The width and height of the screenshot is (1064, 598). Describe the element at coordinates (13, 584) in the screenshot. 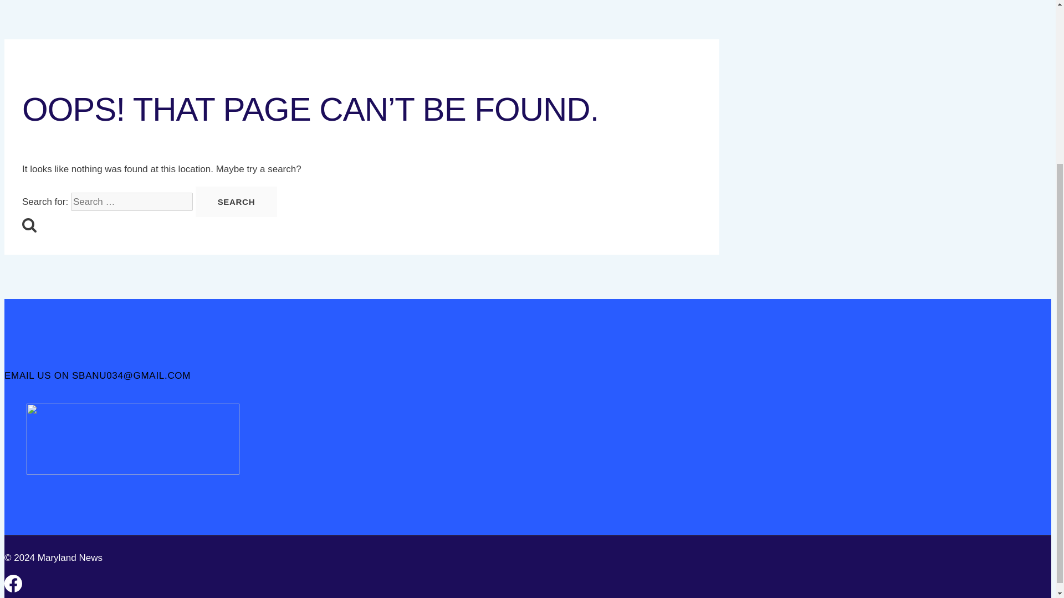

I see `Facebook` at that location.